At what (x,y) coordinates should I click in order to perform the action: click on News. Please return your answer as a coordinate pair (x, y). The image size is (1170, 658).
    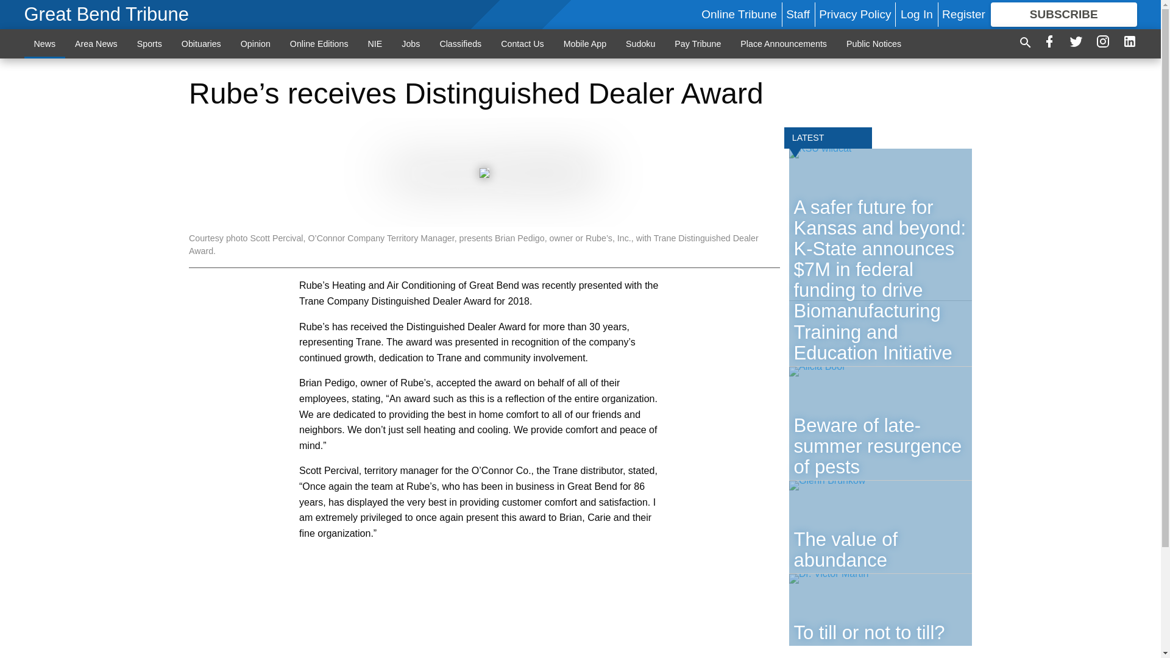
    Looking at the image, I should click on (45, 43).